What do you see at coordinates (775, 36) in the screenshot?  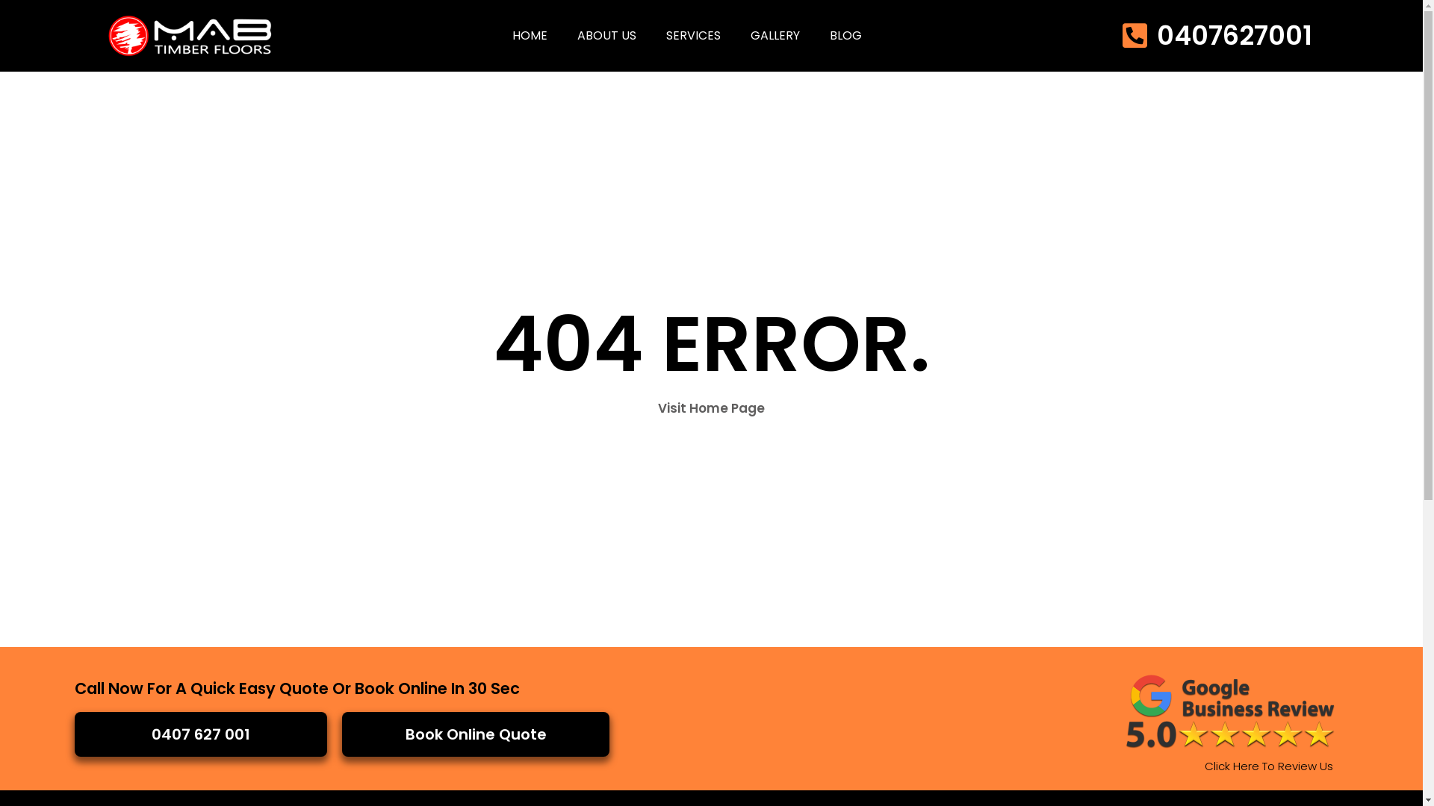 I see `GALLERY` at bounding box center [775, 36].